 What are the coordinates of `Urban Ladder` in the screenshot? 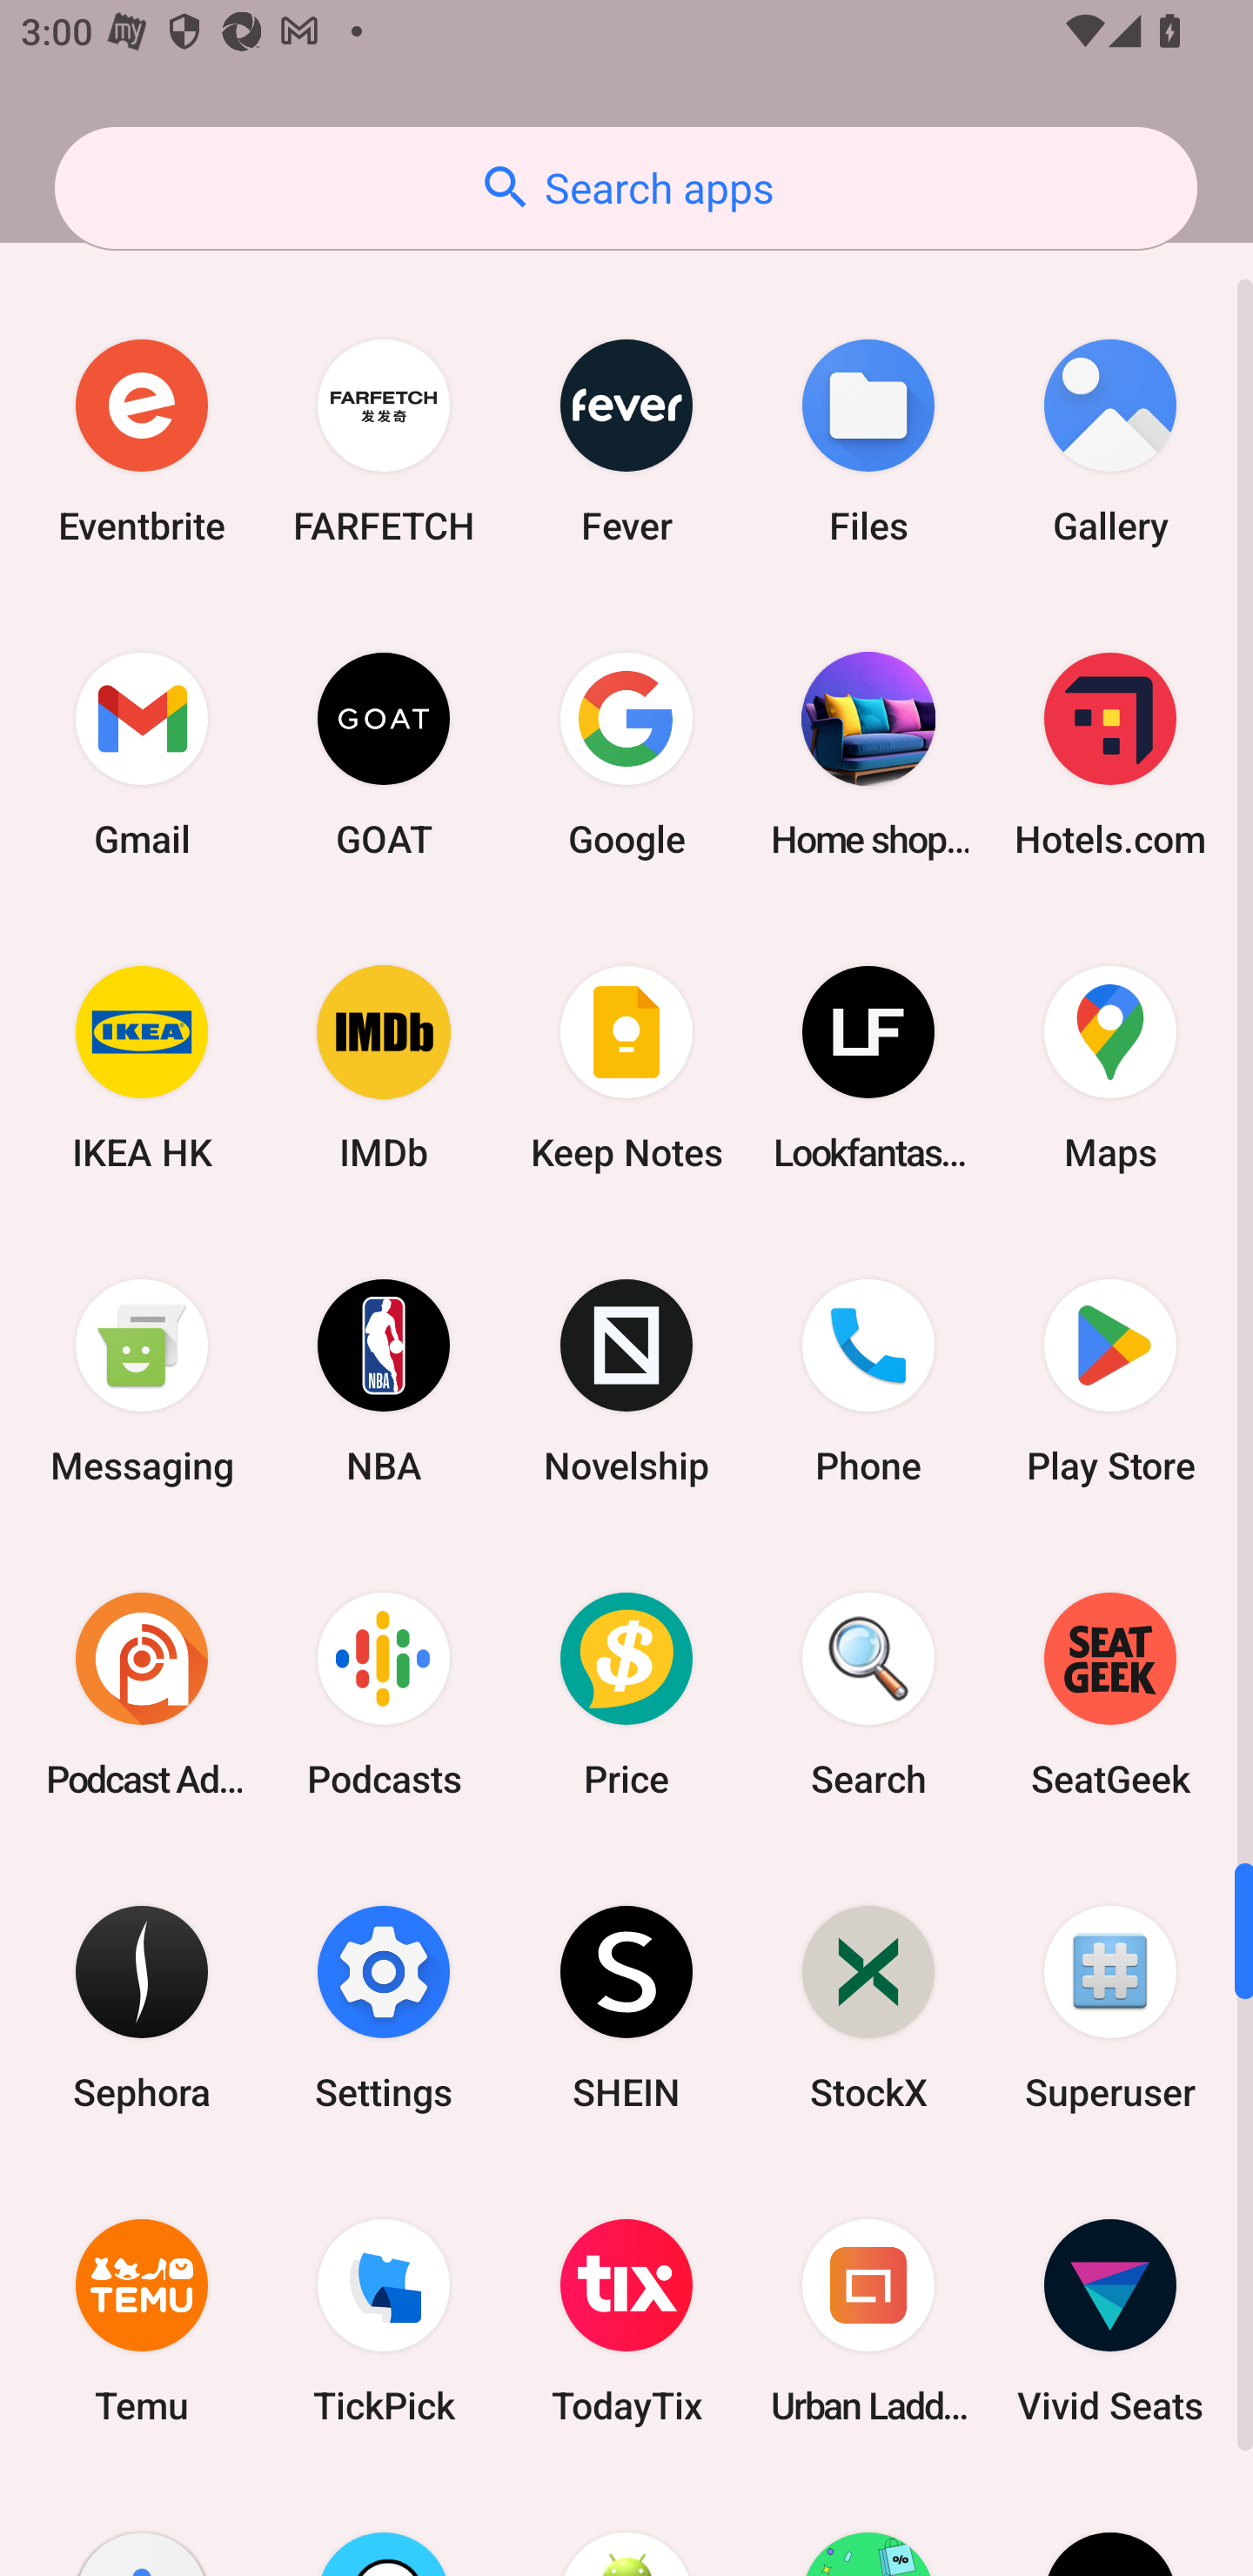 It's located at (868, 2320).